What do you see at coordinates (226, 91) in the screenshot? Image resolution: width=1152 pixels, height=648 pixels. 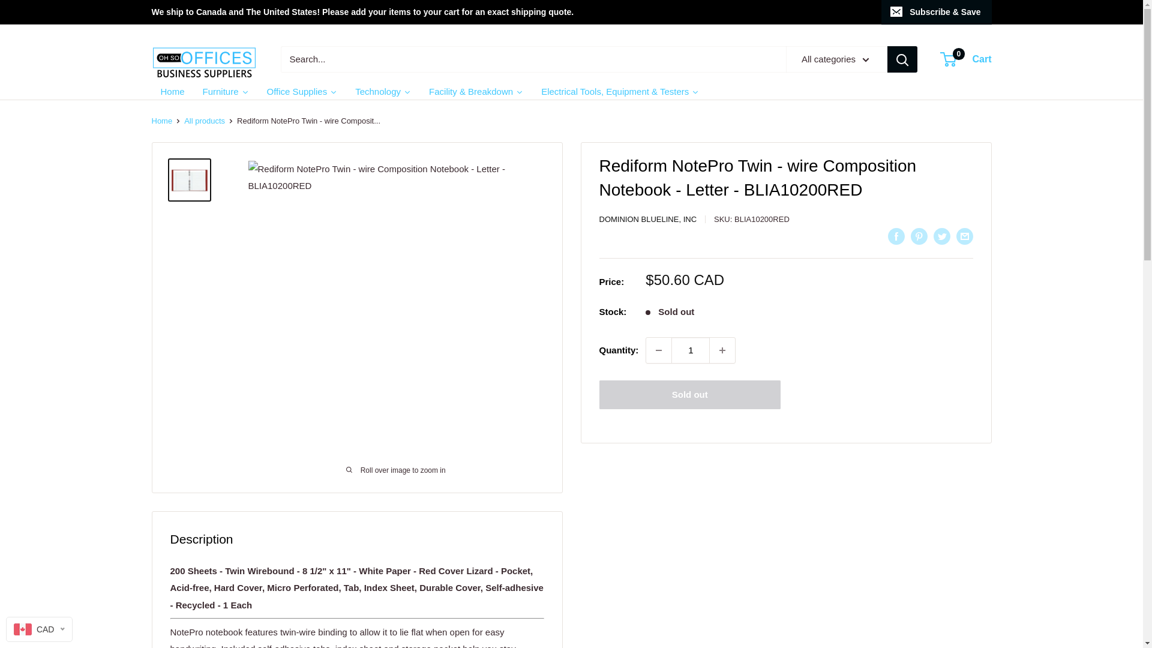 I see `Furniture ` at bounding box center [226, 91].